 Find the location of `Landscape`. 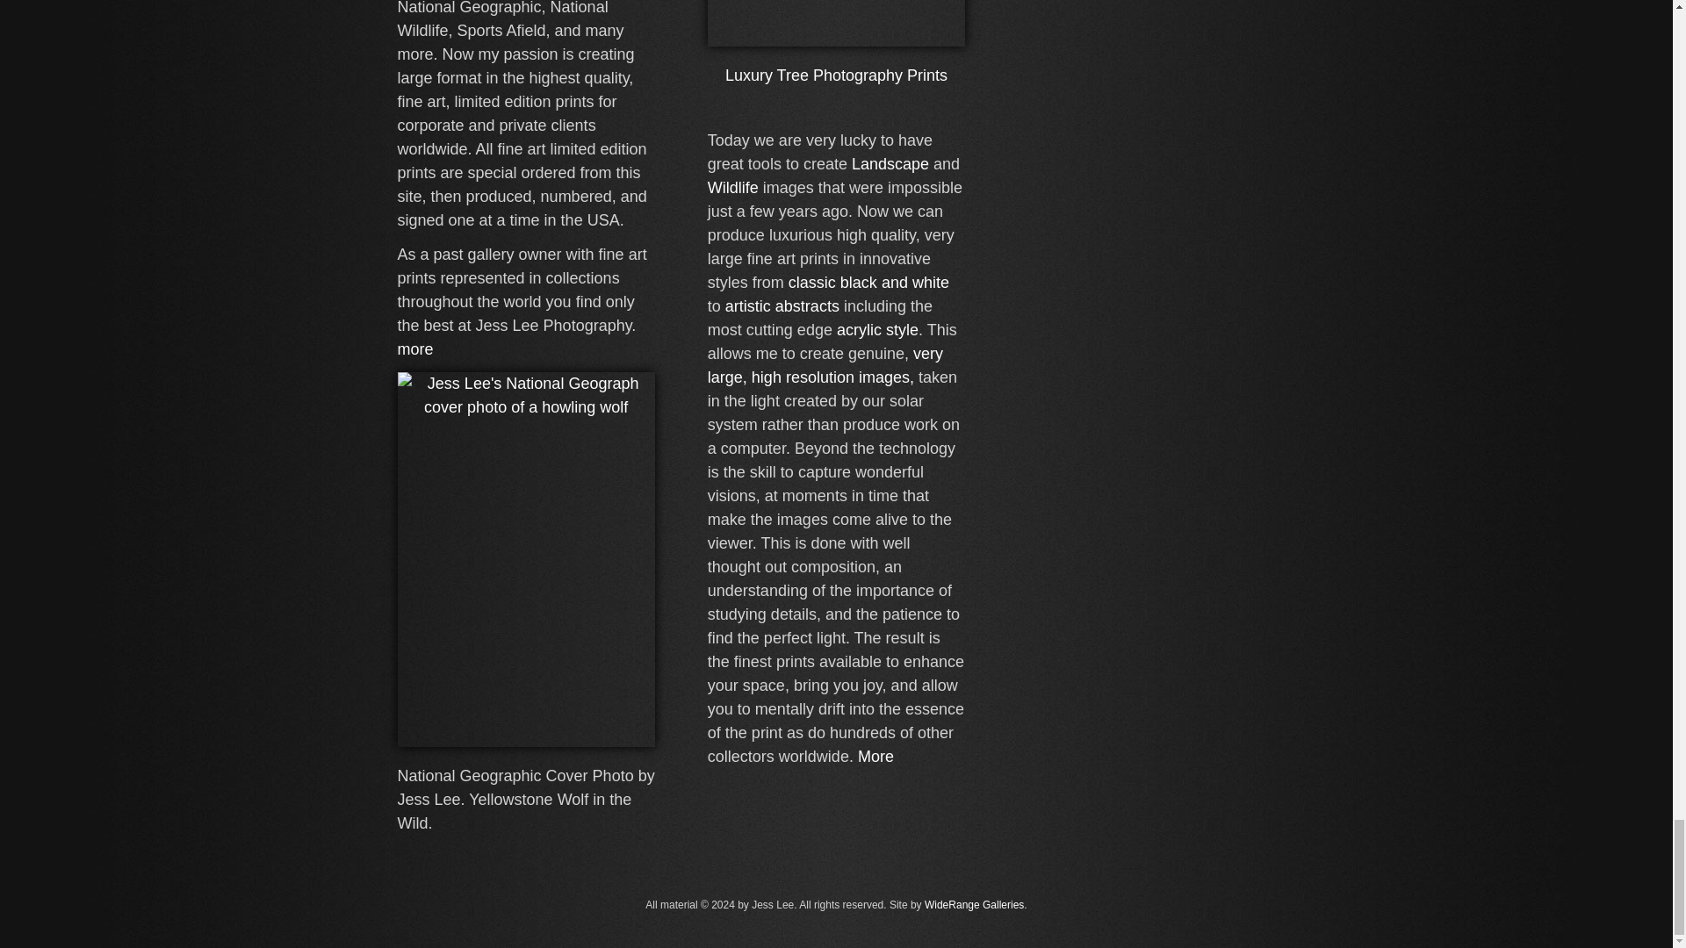

Landscape is located at coordinates (890, 163).